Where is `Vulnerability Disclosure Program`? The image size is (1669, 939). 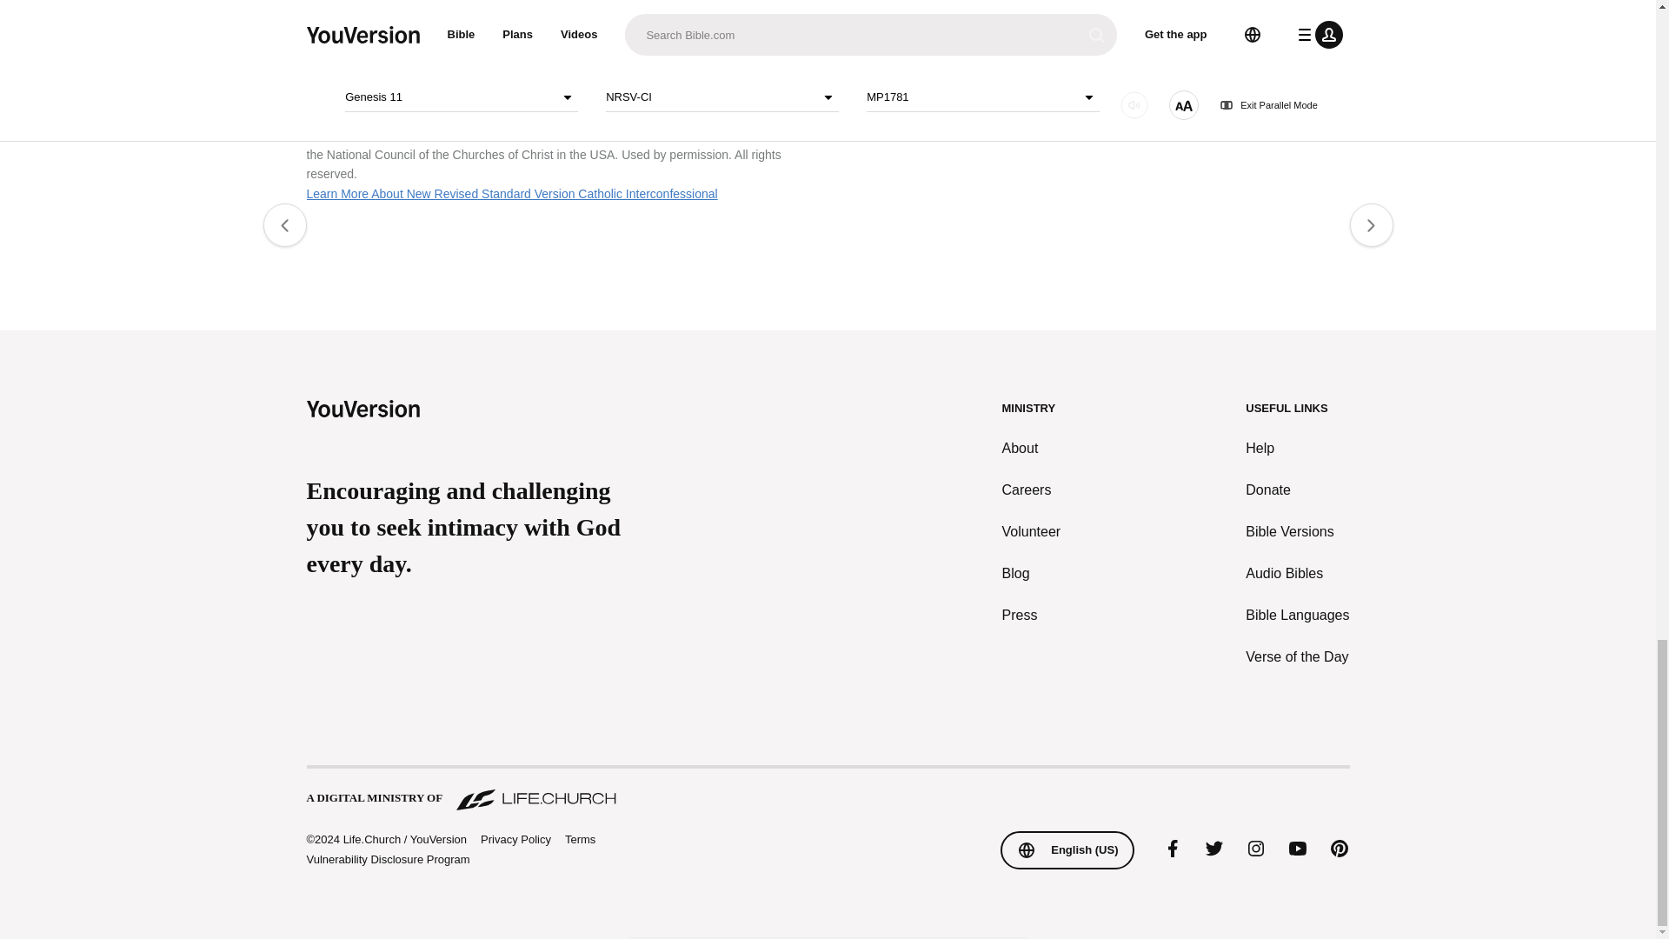
Vulnerability Disclosure Program is located at coordinates (387, 859).